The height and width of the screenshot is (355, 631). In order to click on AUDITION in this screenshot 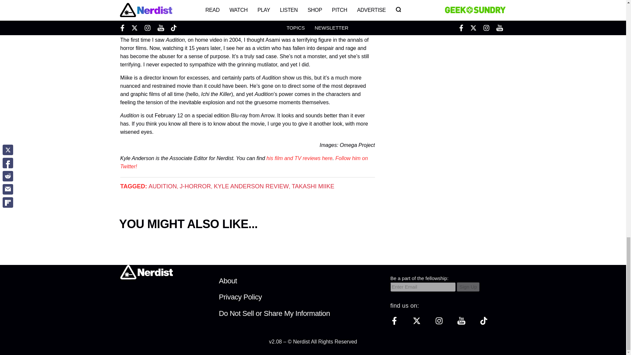, I will do `click(162, 186)`.